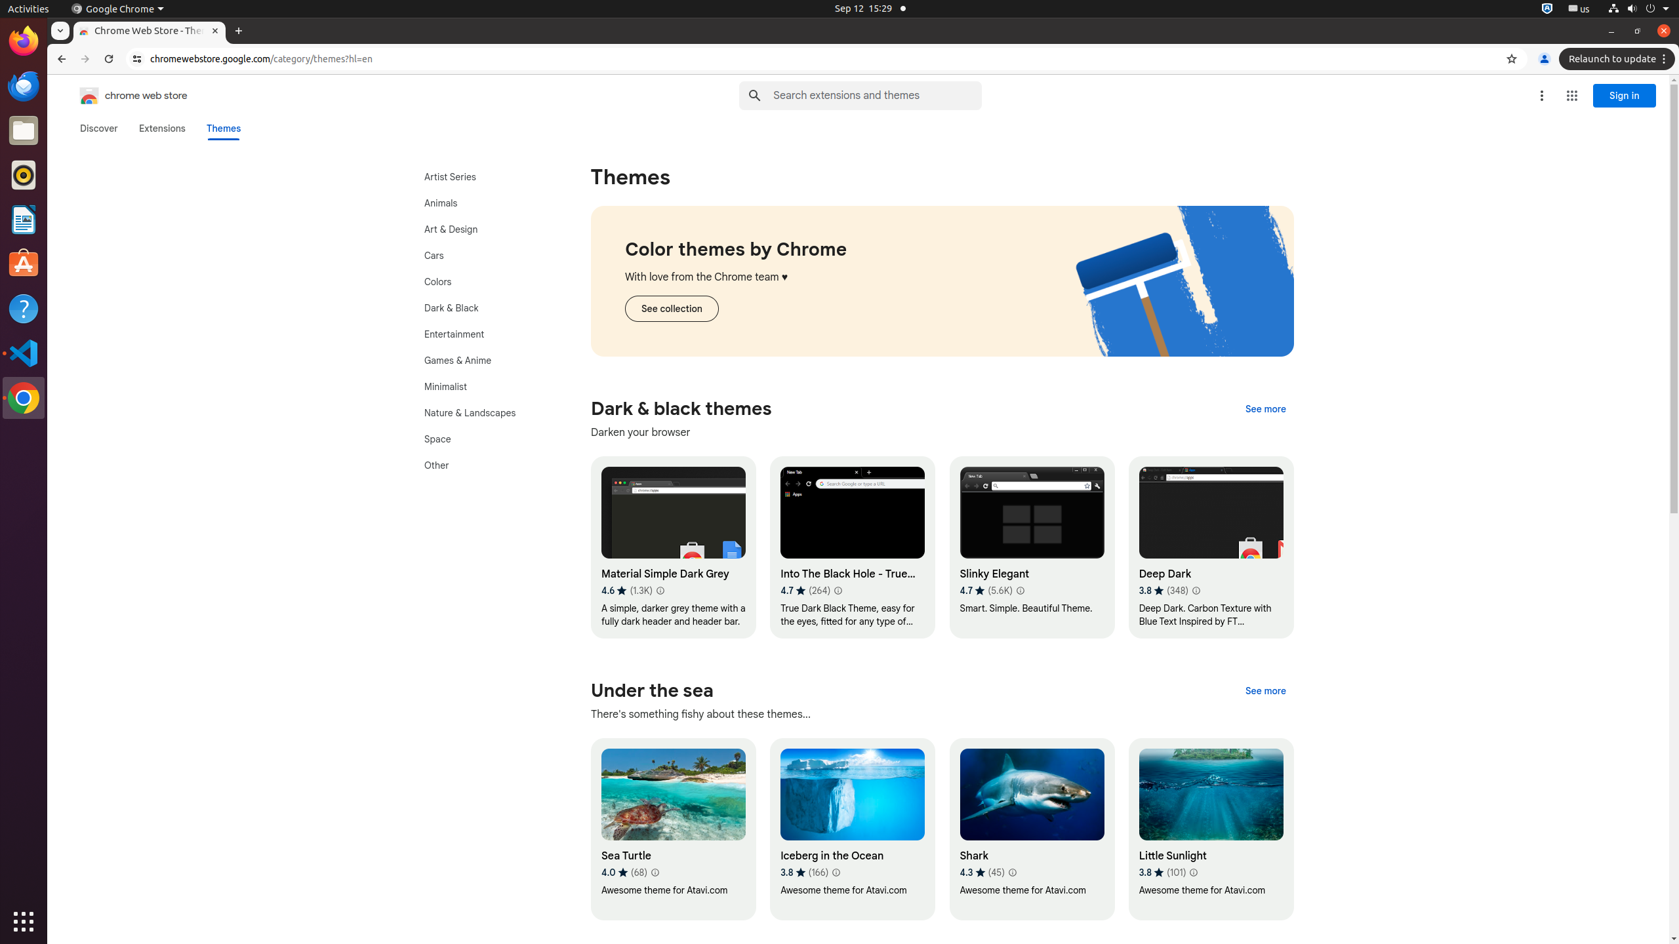  What do you see at coordinates (484, 177) in the screenshot?
I see `Artist Series` at bounding box center [484, 177].